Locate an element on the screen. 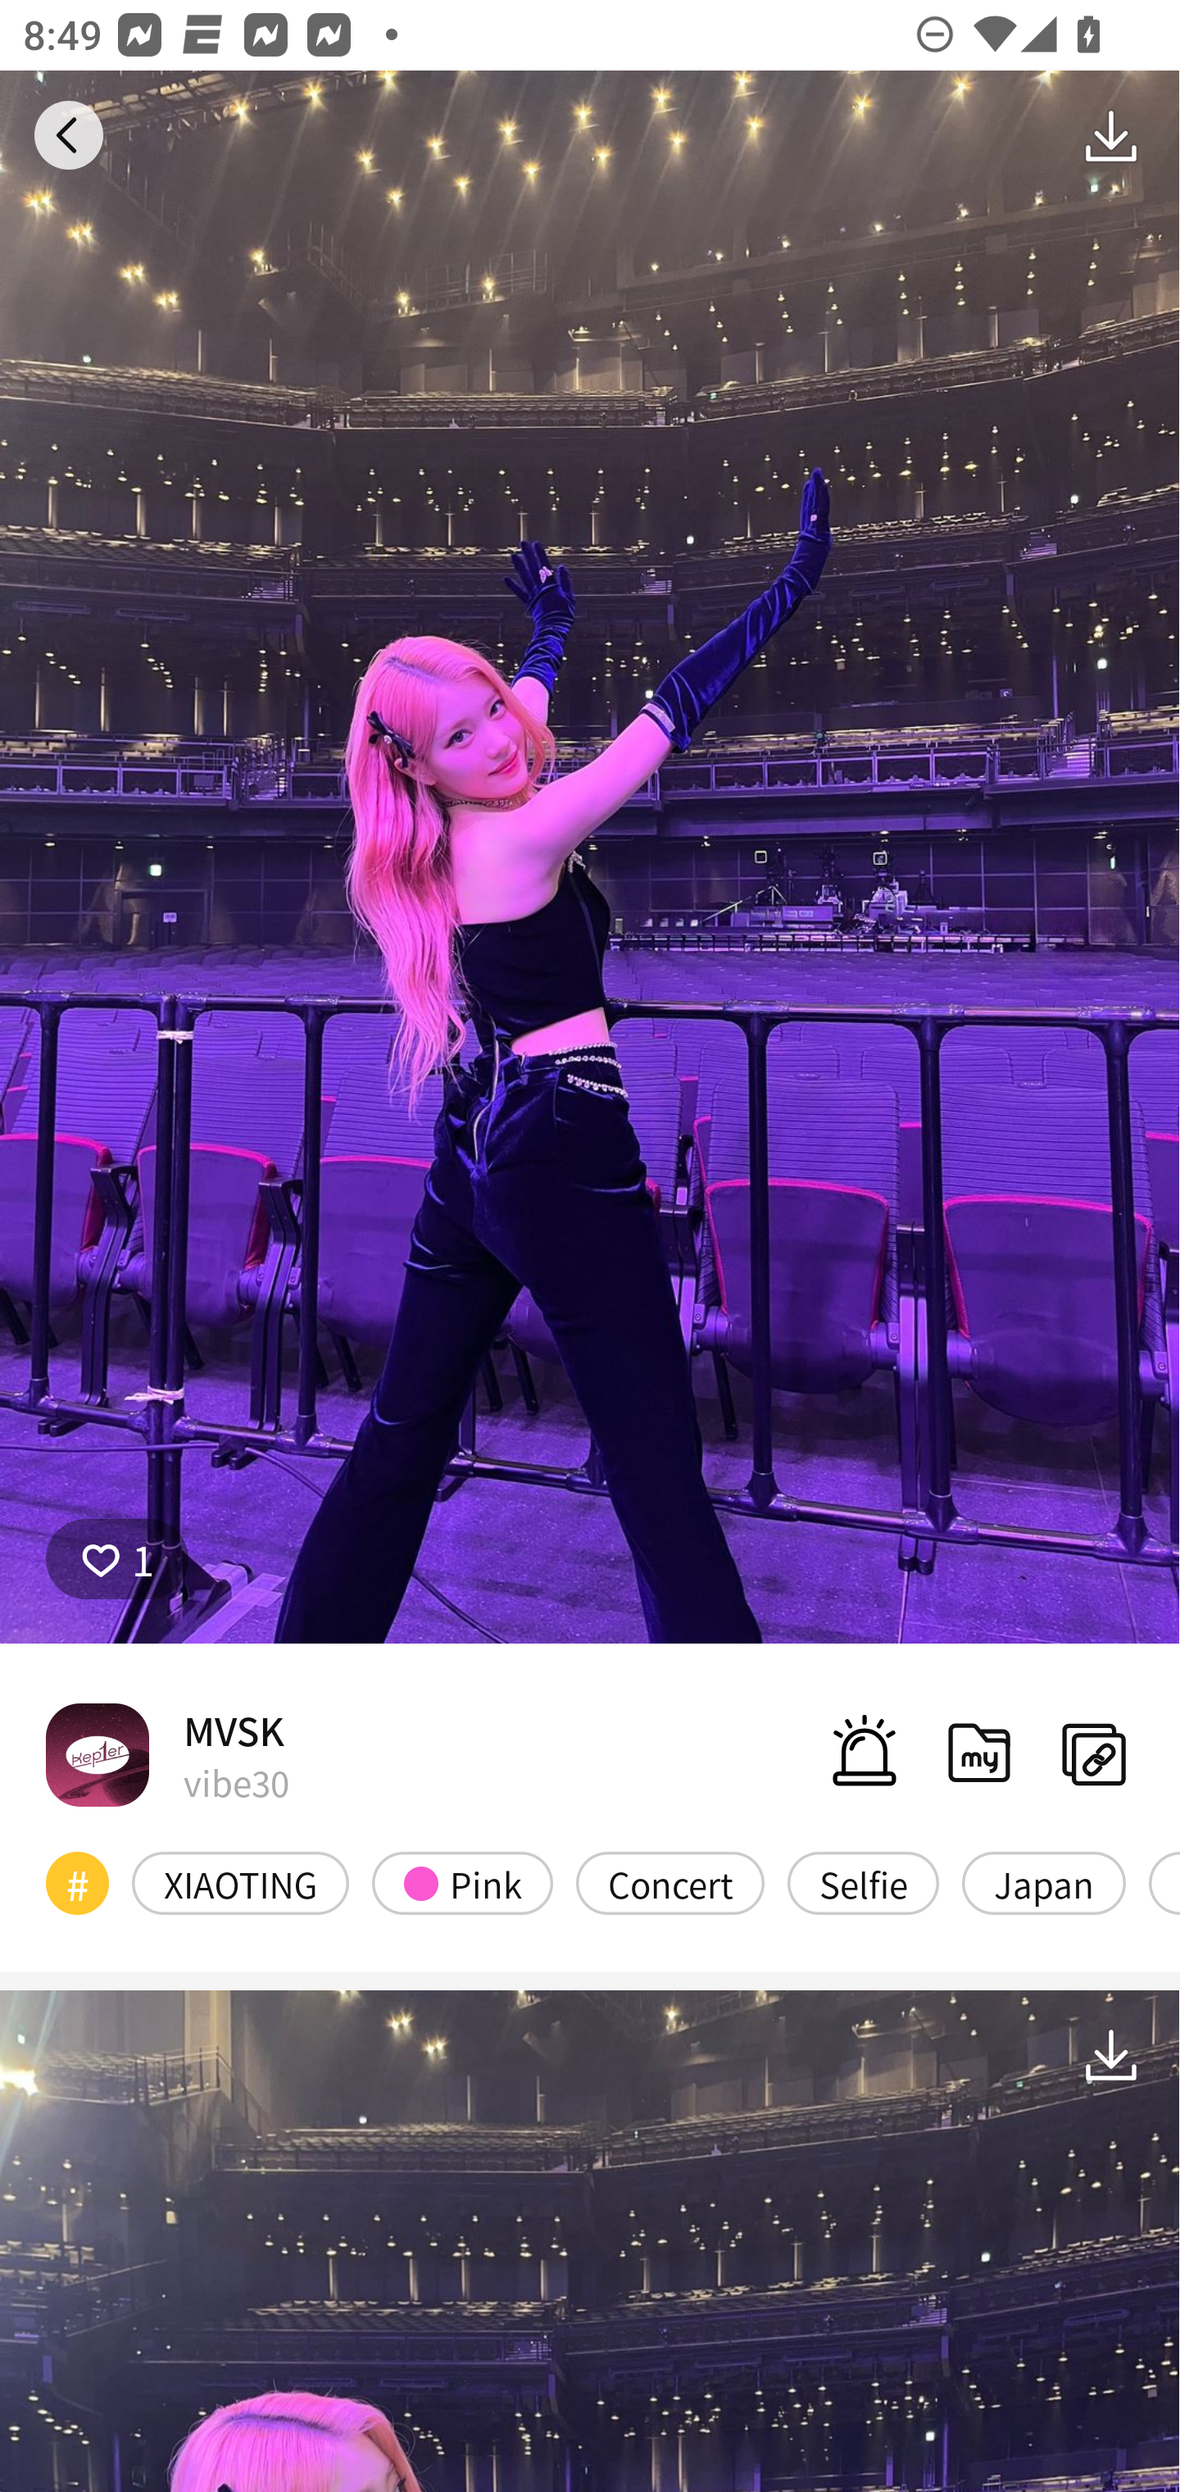 The image size is (1180, 2492). MVSK vibe30 is located at coordinates (167, 1754).